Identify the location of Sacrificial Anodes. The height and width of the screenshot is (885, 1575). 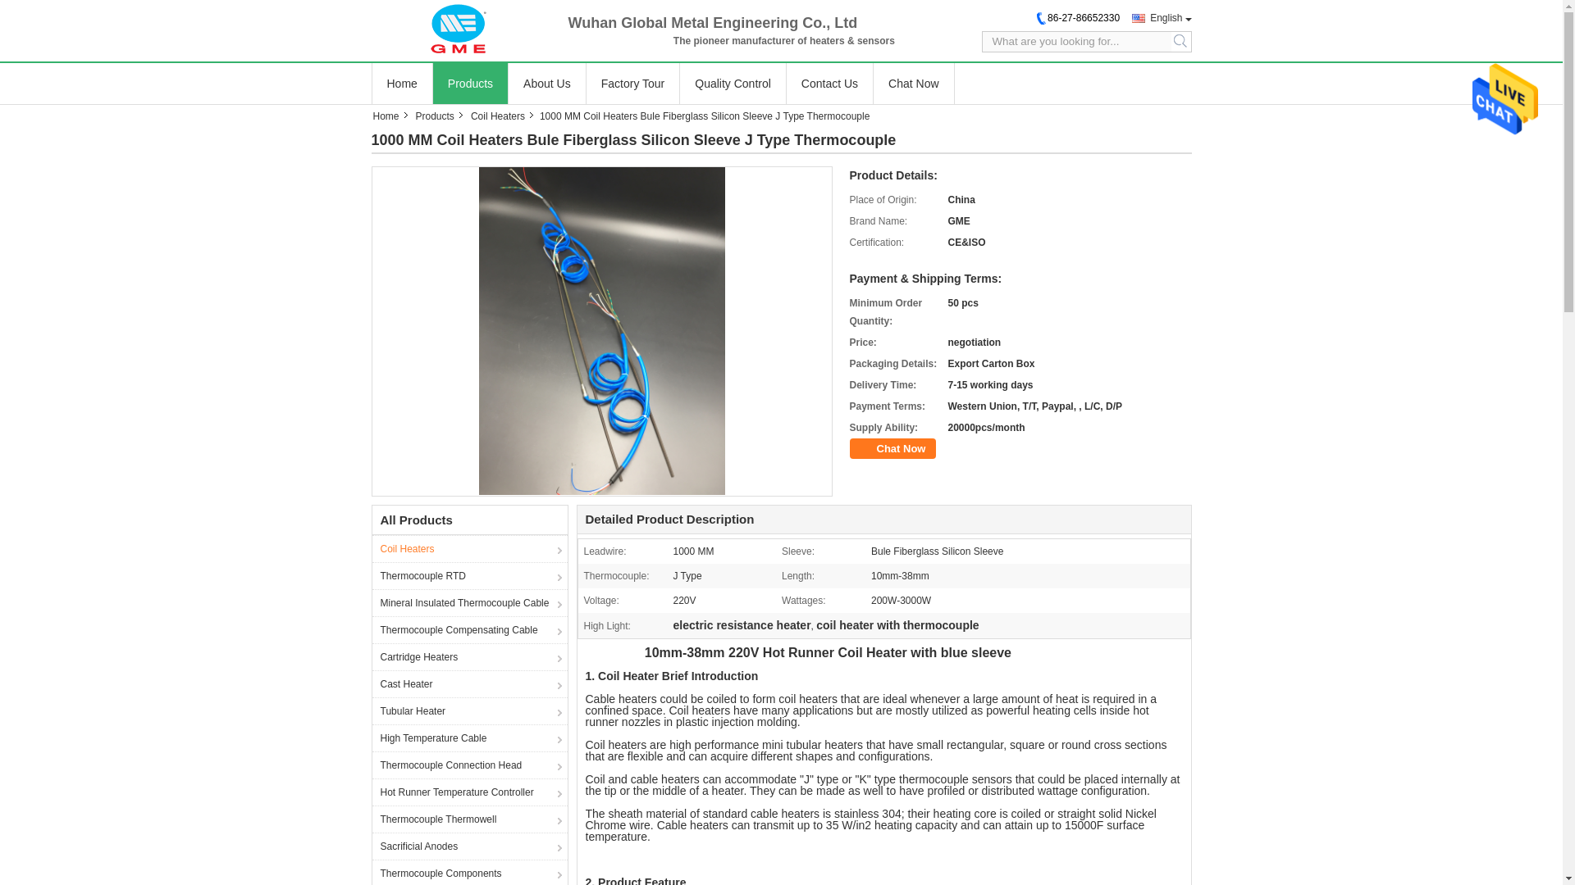
(469, 846).